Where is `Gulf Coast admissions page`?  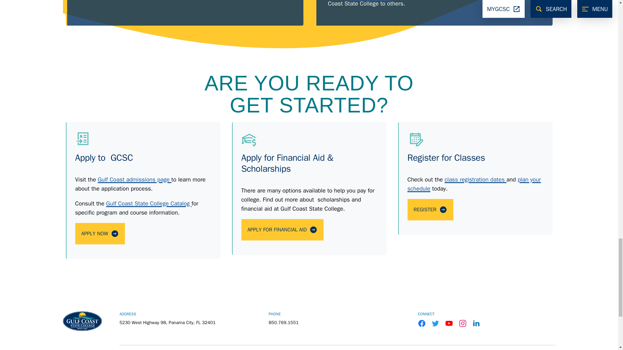
Gulf Coast admissions page is located at coordinates (134, 180).